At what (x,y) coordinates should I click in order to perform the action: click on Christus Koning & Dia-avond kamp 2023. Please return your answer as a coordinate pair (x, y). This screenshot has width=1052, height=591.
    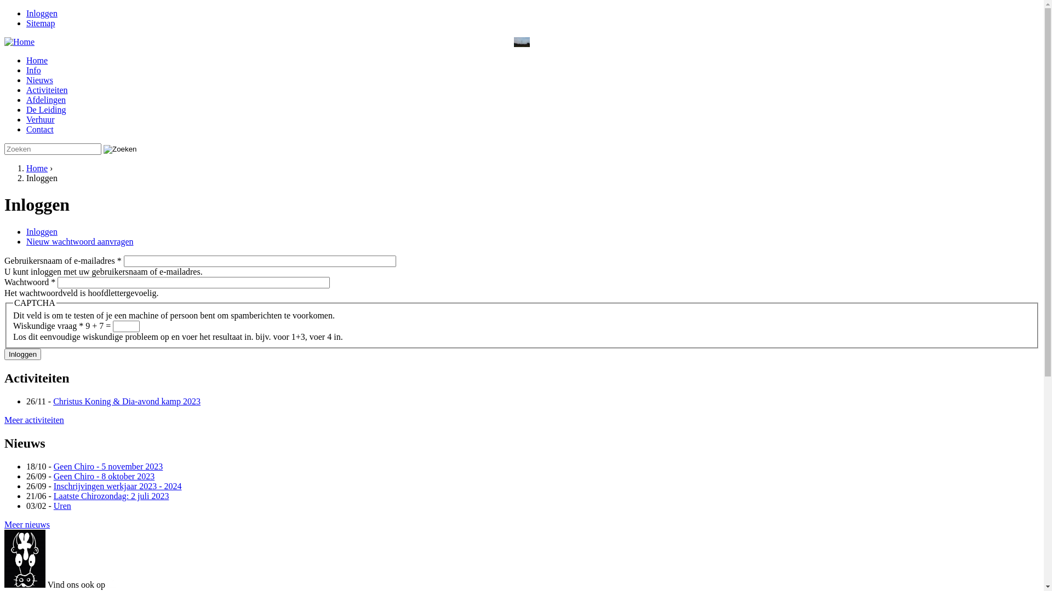
    Looking at the image, I should click on (127, 402).